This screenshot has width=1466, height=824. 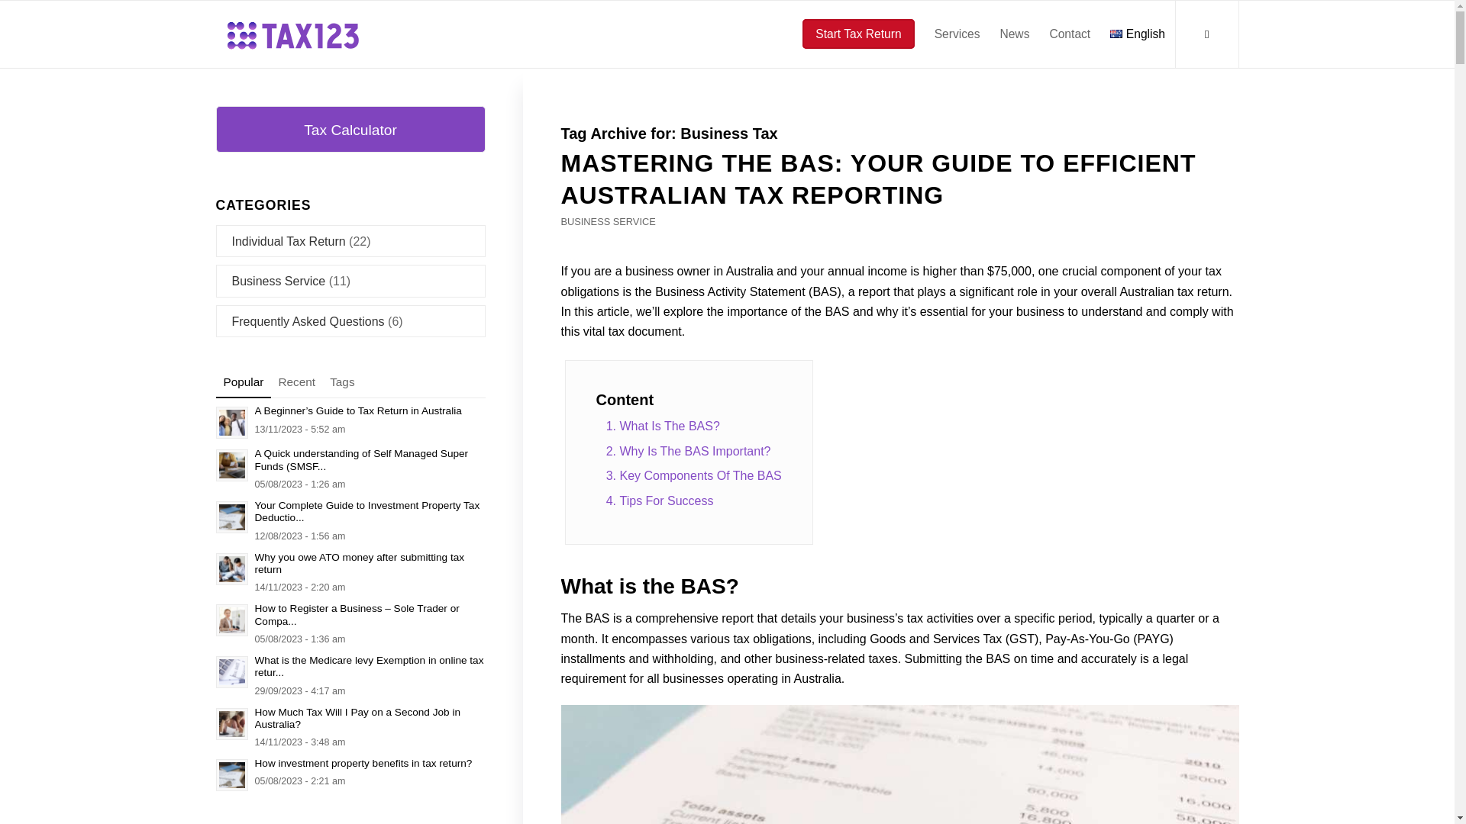 What do you see at coordinates (957, 34) in the screenshot?
I see `Services` at bounding box center [957, 34].